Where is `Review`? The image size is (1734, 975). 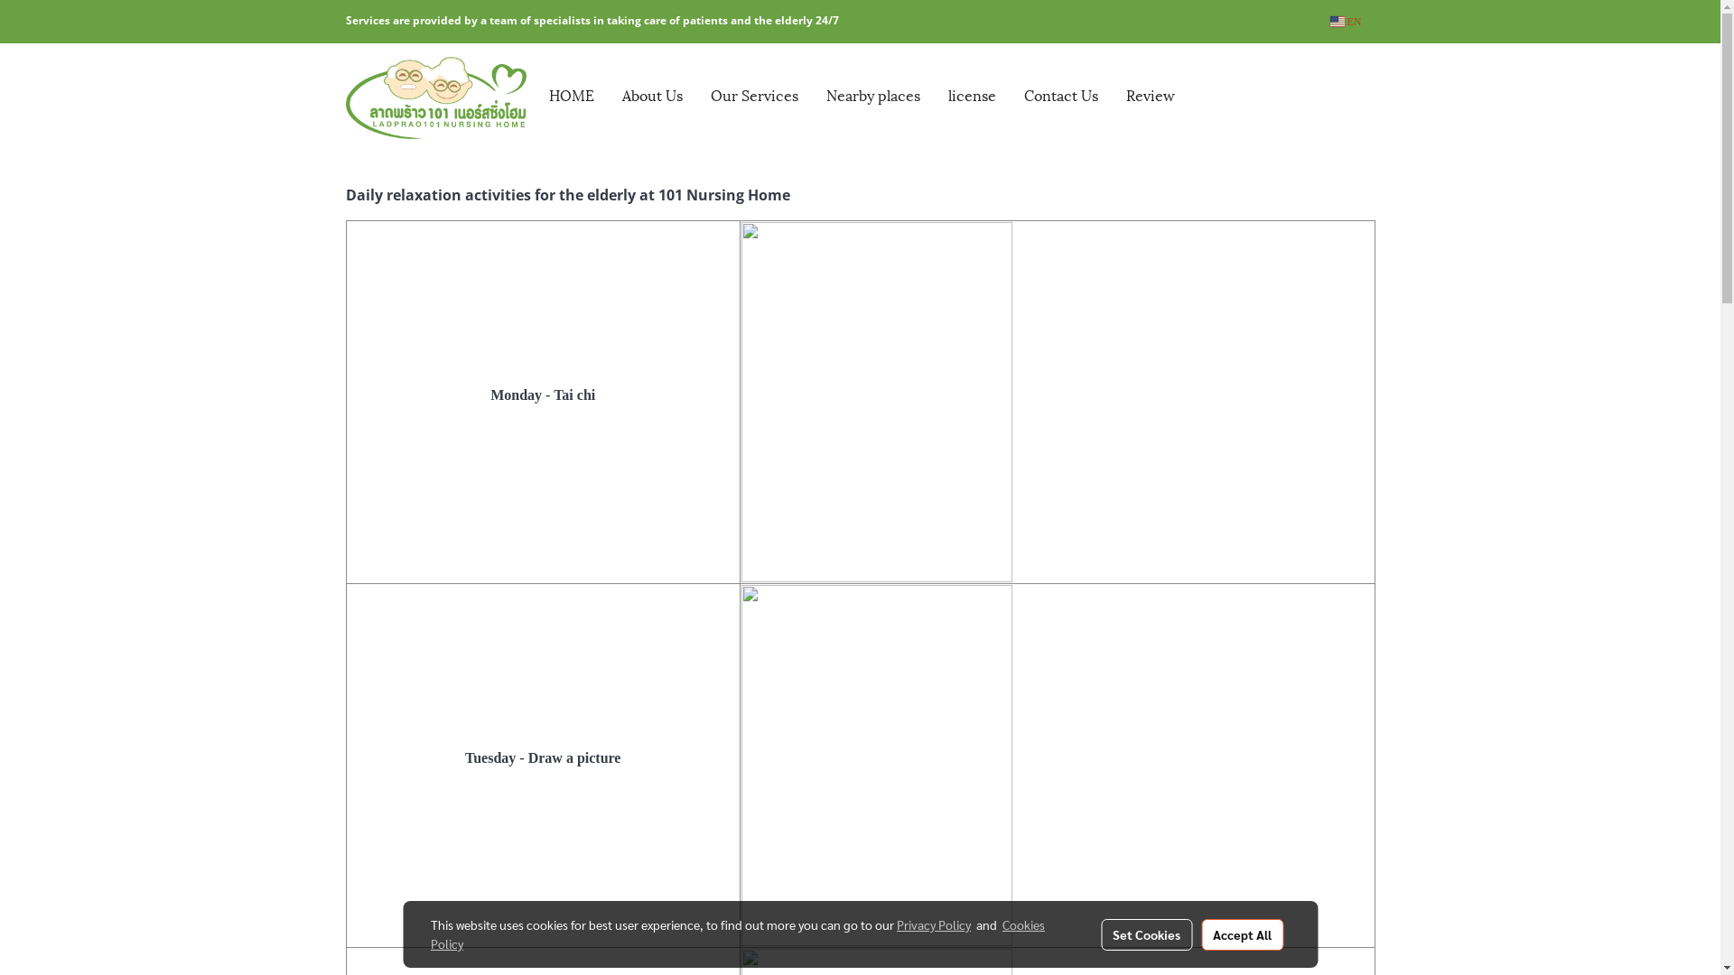
Review is located at coordinates (1151, 96).